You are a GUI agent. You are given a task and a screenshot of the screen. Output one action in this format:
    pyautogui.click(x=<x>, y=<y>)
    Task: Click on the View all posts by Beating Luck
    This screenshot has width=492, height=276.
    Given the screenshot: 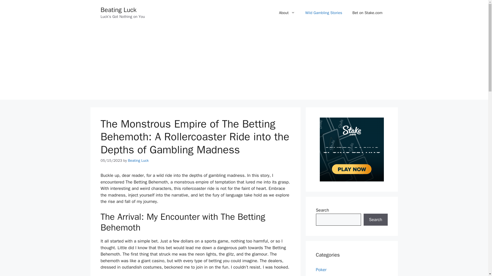 What is the action you would take?
    pyautogui.click(x=138, y=160)
    